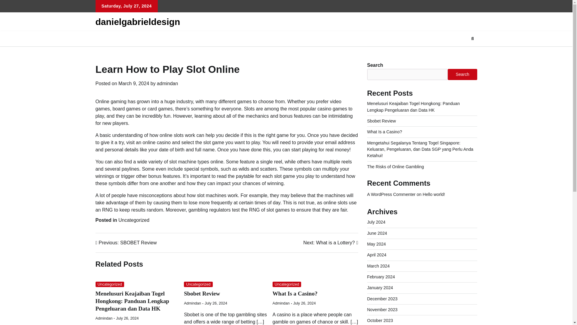 This screenshot has height=325, width=577. I want to click on What Is a Casino?, so click(295, 294).